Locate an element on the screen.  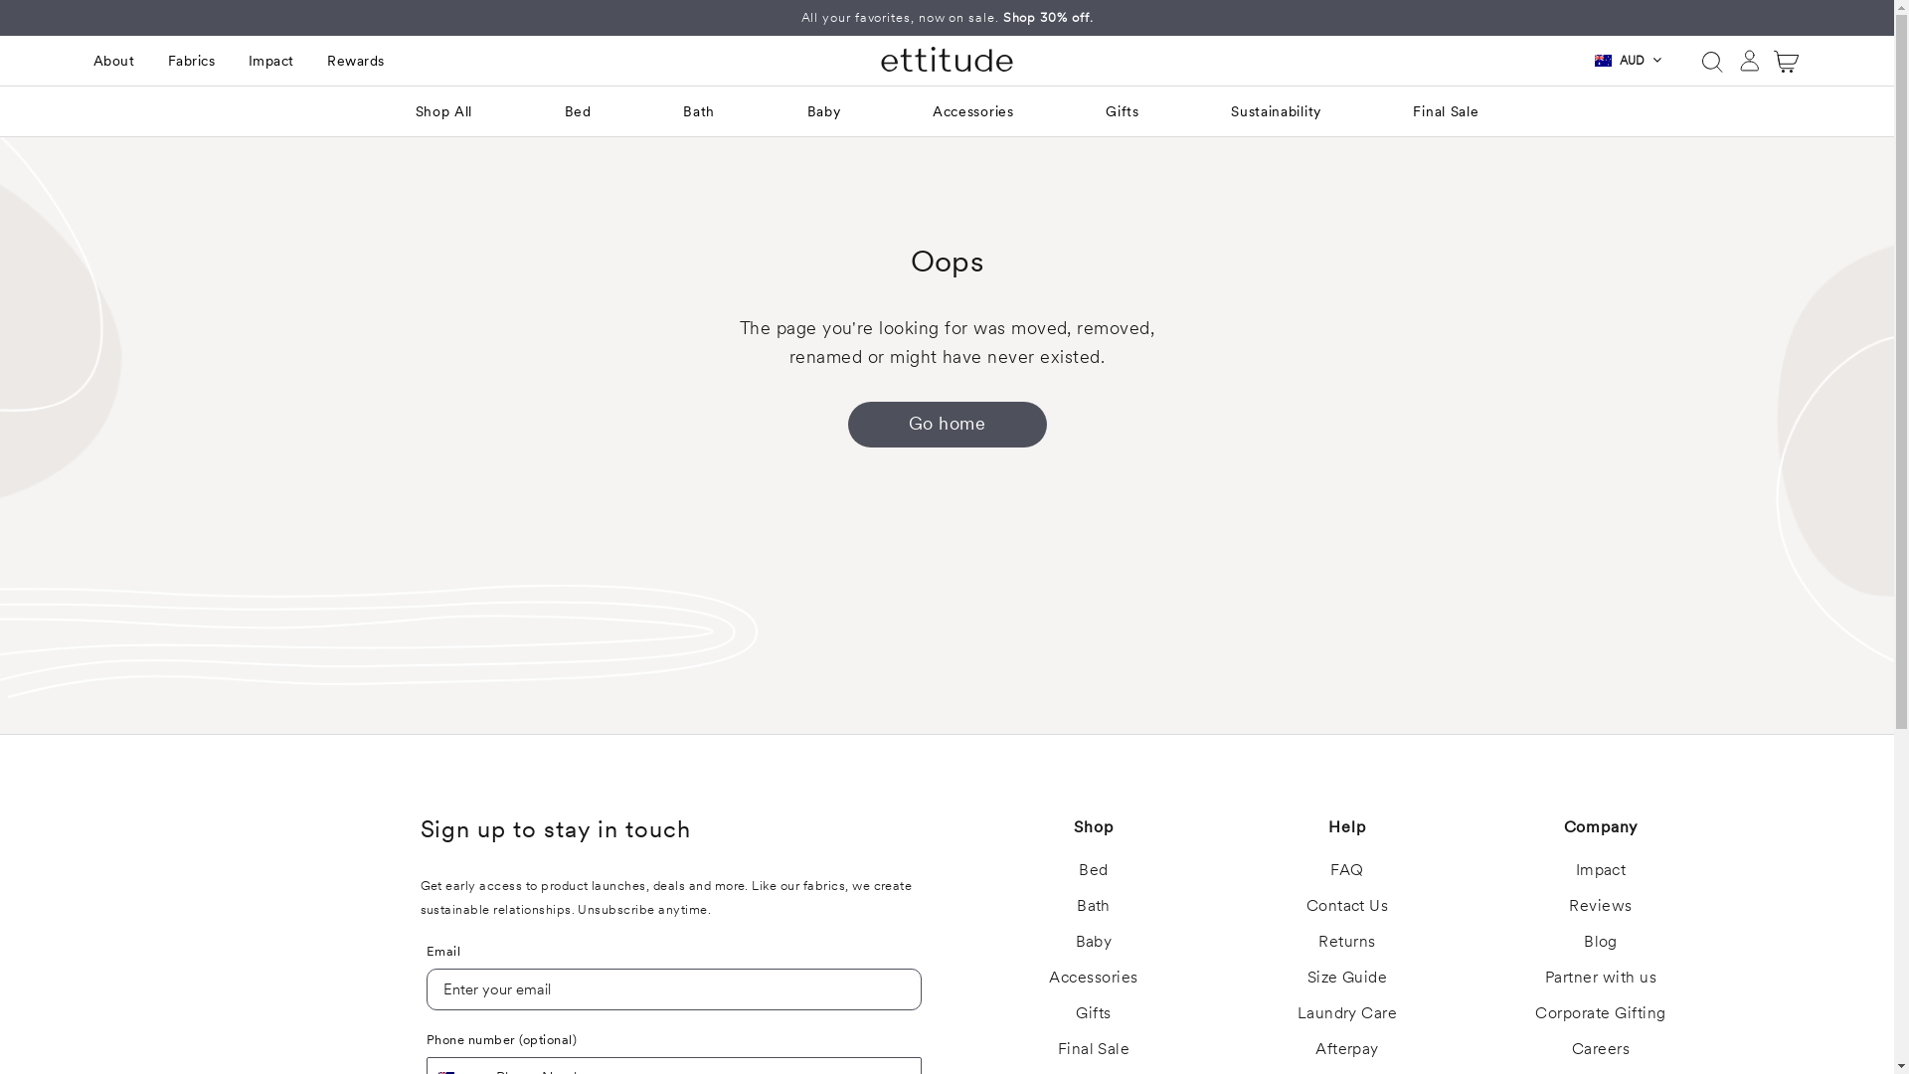
Careers is located at coordinates (1601, 1048).